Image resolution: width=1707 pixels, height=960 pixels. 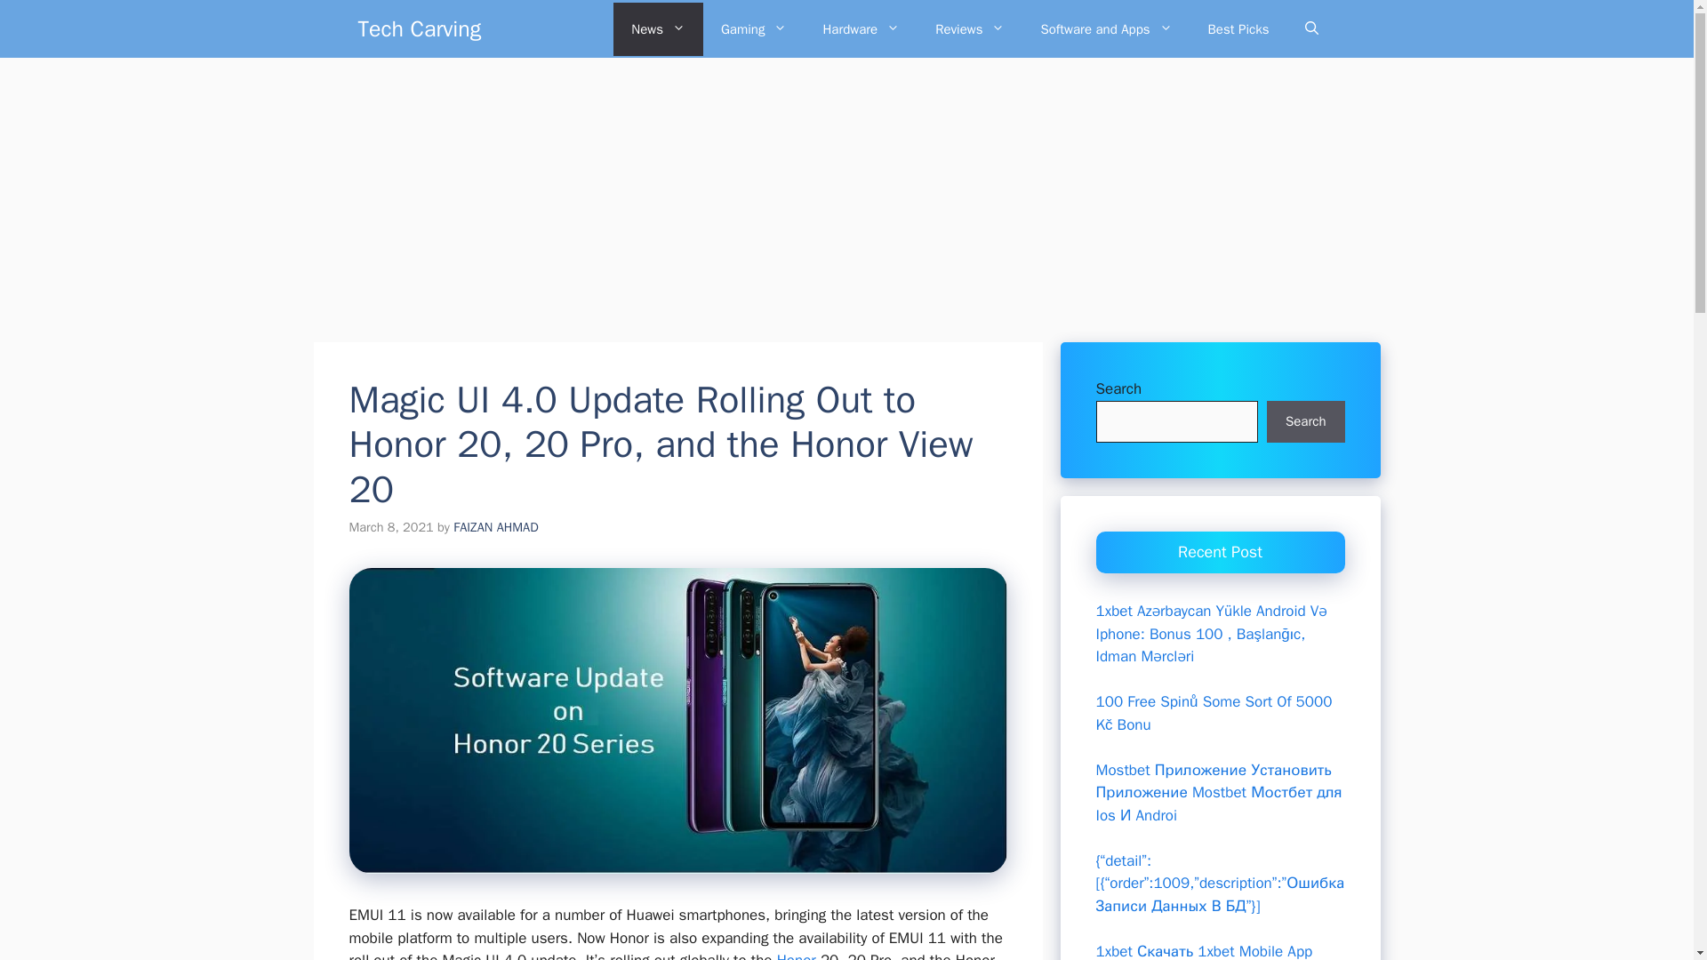 What do you see at coordinates (495, 526) in the screenshot?
I see `FAIZAN AHMAD` at bounding box center [495, 526].